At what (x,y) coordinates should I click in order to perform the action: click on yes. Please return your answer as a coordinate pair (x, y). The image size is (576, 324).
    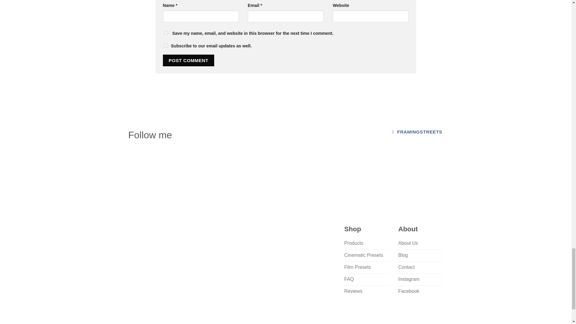
    Looking at the image, I should click on (166, 45).